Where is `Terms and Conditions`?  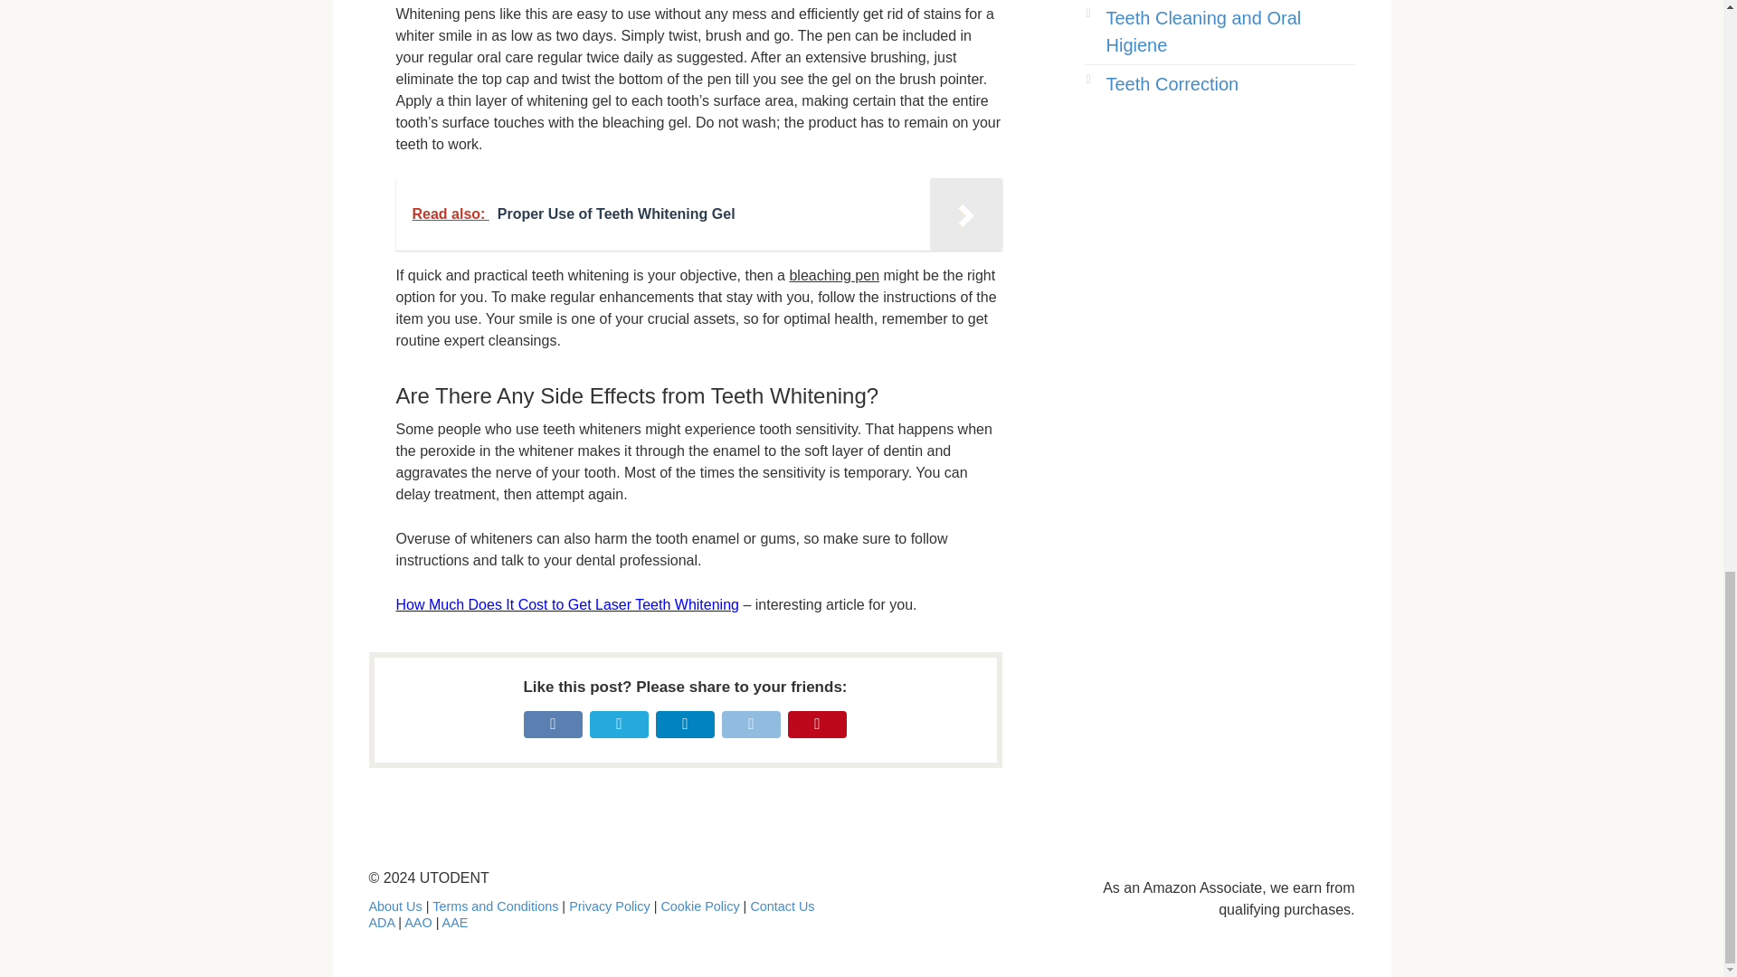
Terms and Conditions is located at coordinates (495, 906).